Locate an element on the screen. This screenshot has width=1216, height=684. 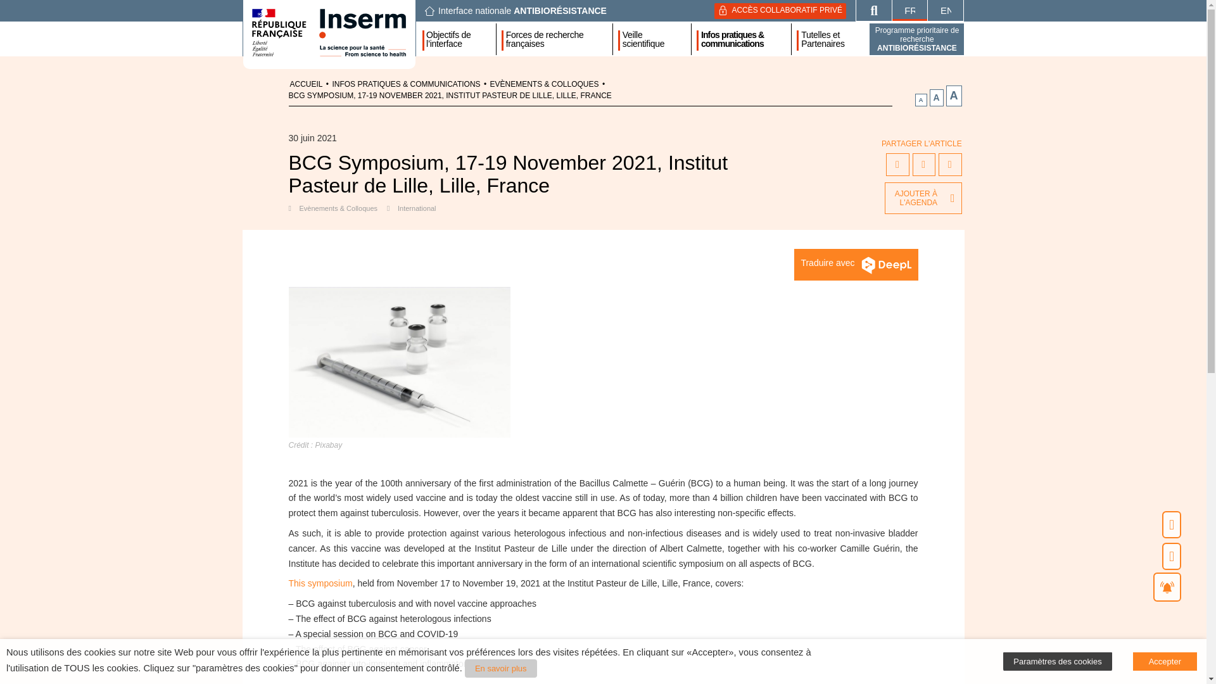
A is located at coordinates (921, 100).